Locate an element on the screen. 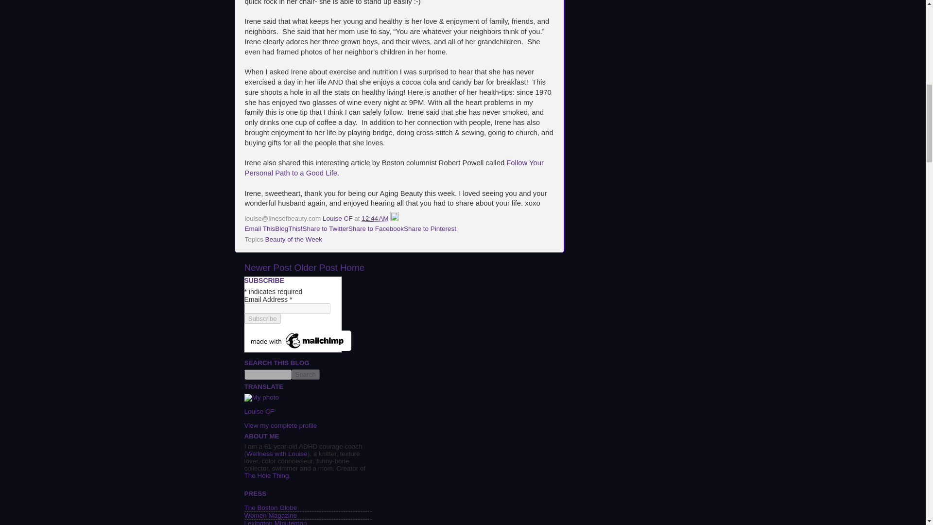 Image resolution: width=933 pixels, height=525 pixels. Wellness with Louise is located at coordinates (277, 453).